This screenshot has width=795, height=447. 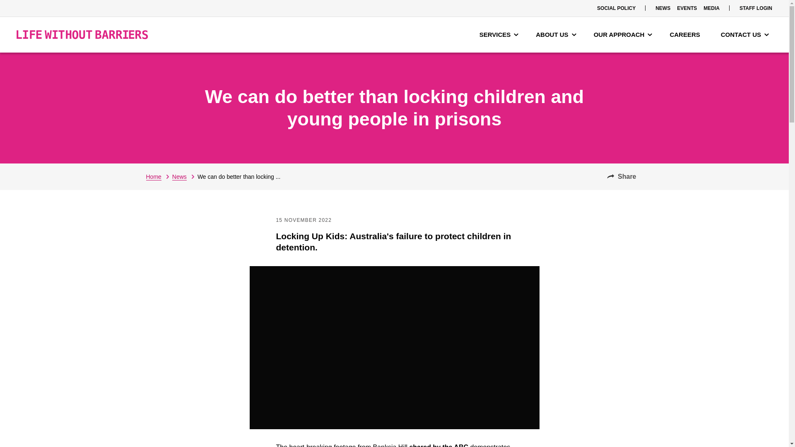 What do you see at coordinates (687, 35) in the screenshot?
I see `Careers` at bounding box center [687, 35].